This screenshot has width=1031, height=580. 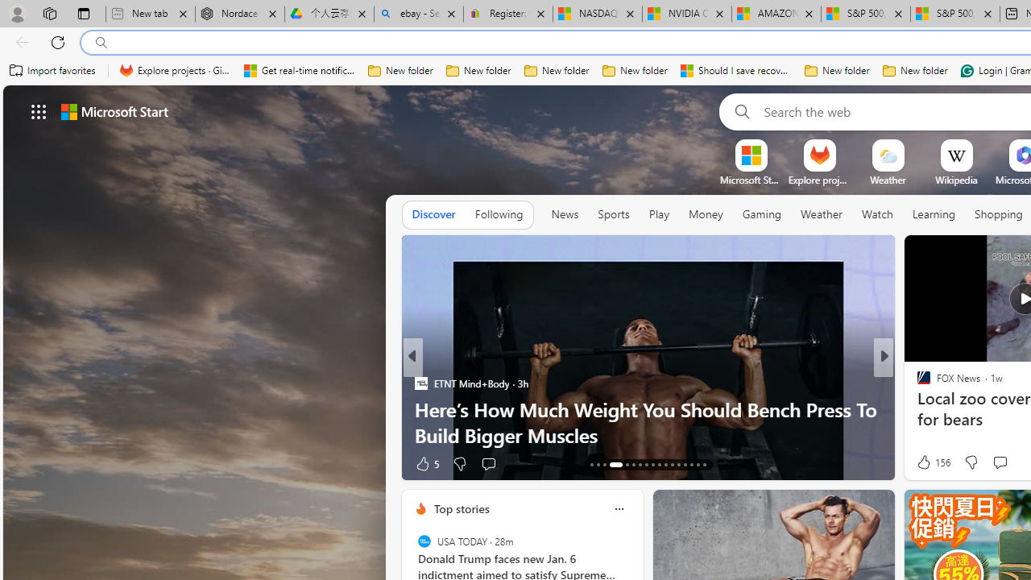 What do you see at coordinates (994, 462) in the screenshot?
I see `View comments 3 Comment` at bounding box center [994, 462].